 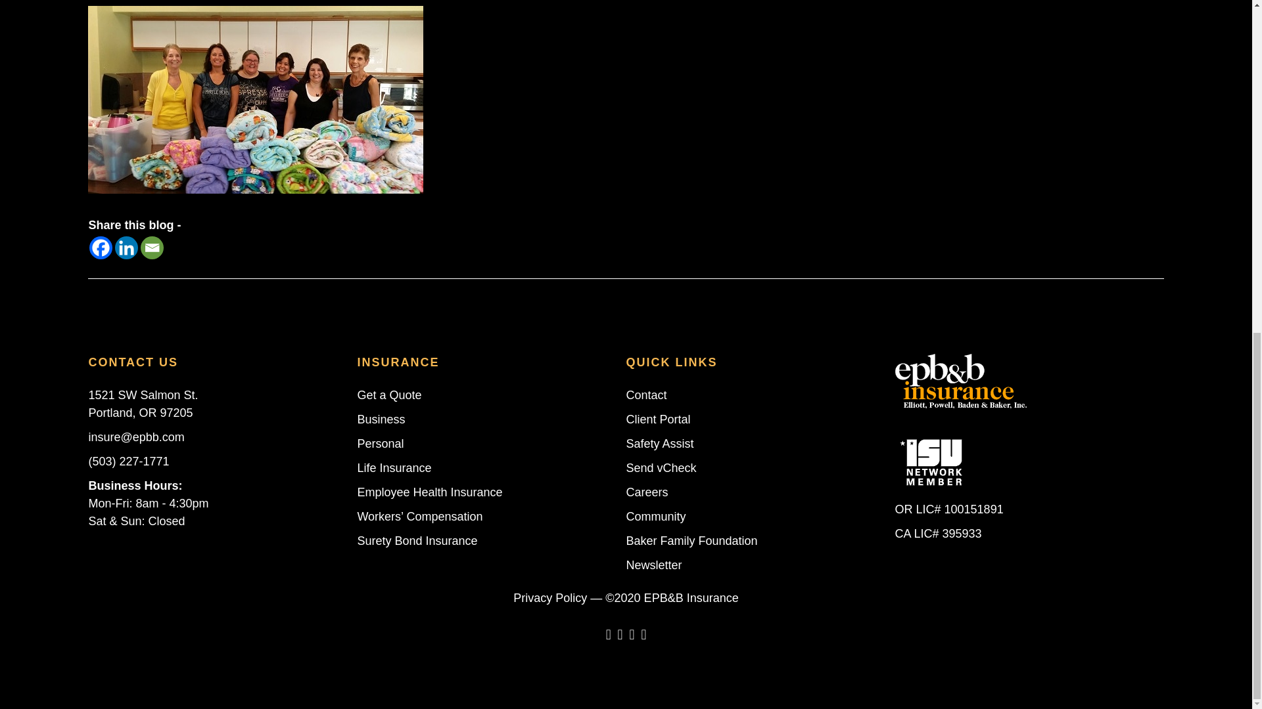 I want to click on Linkedin, so click(x=126, y=247).